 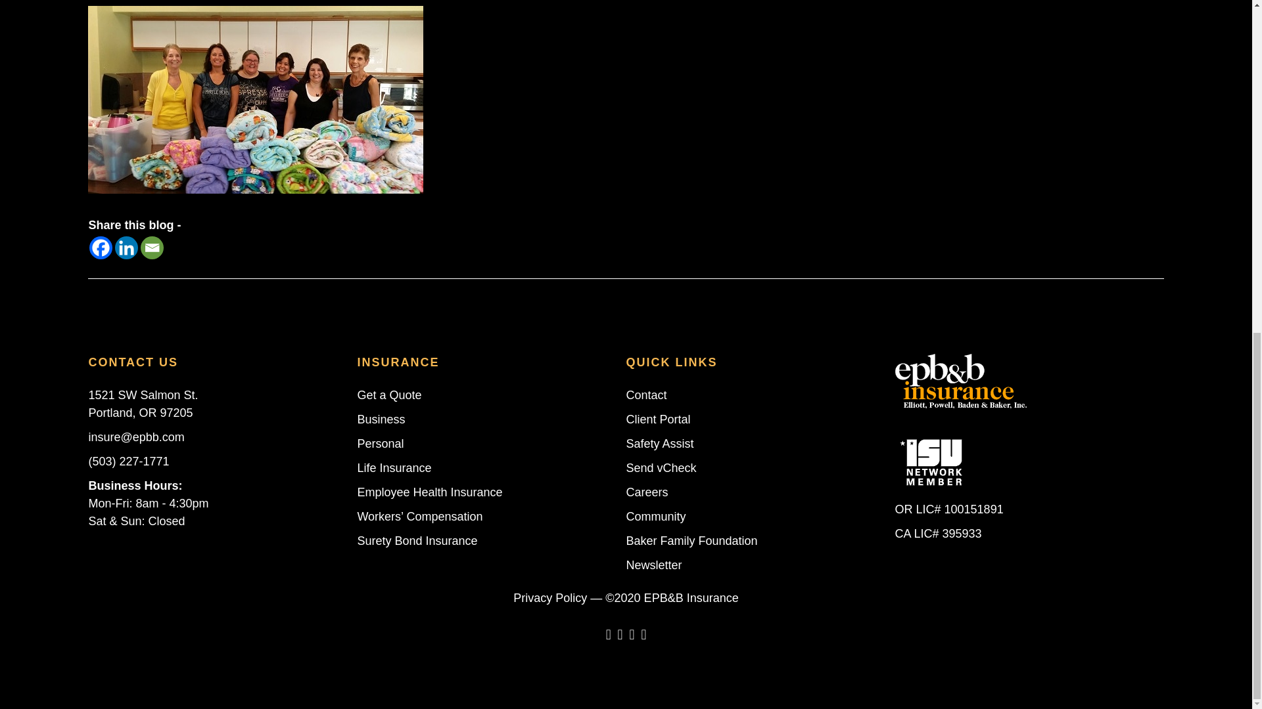 I want to click on Linkedin, so click(x=126, y=247).